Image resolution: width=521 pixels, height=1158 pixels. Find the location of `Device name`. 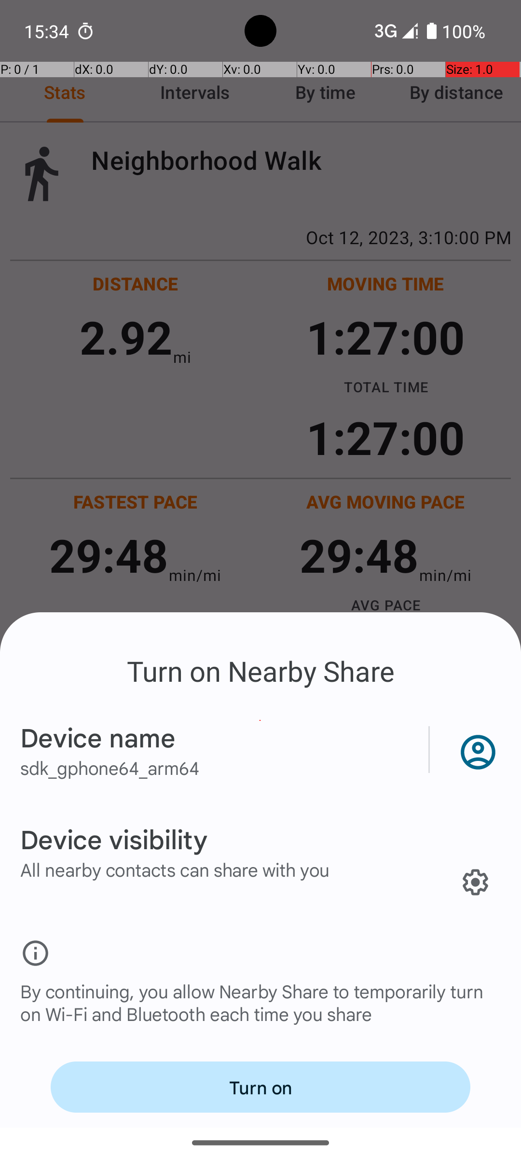

Device name is located at coordinates (98, 737).